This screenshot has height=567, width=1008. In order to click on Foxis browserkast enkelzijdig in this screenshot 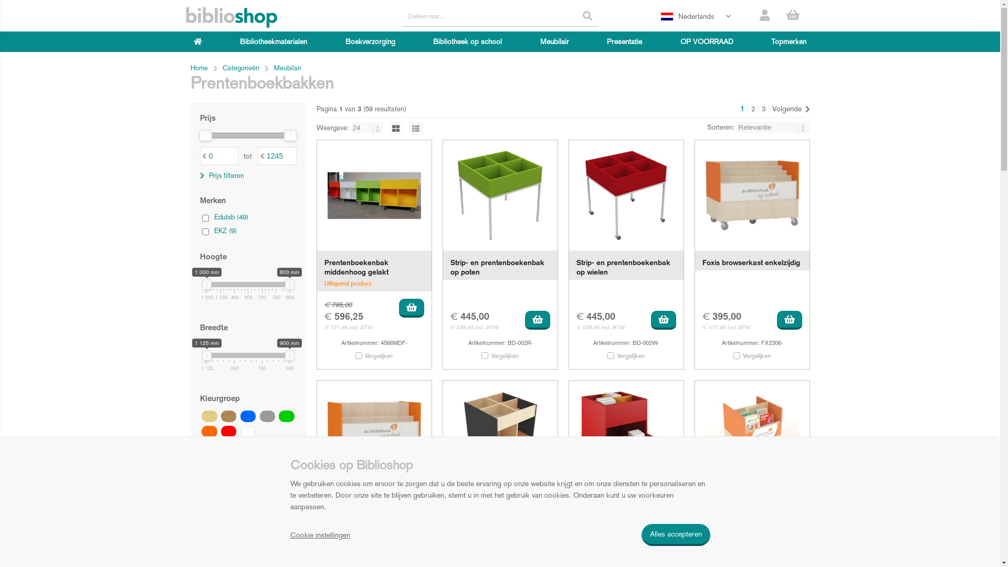, I will do `click(752, 195)`.